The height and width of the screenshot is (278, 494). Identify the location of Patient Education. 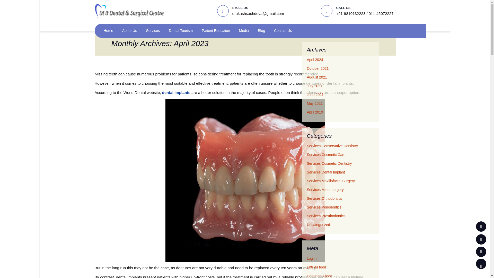
(216, 30).